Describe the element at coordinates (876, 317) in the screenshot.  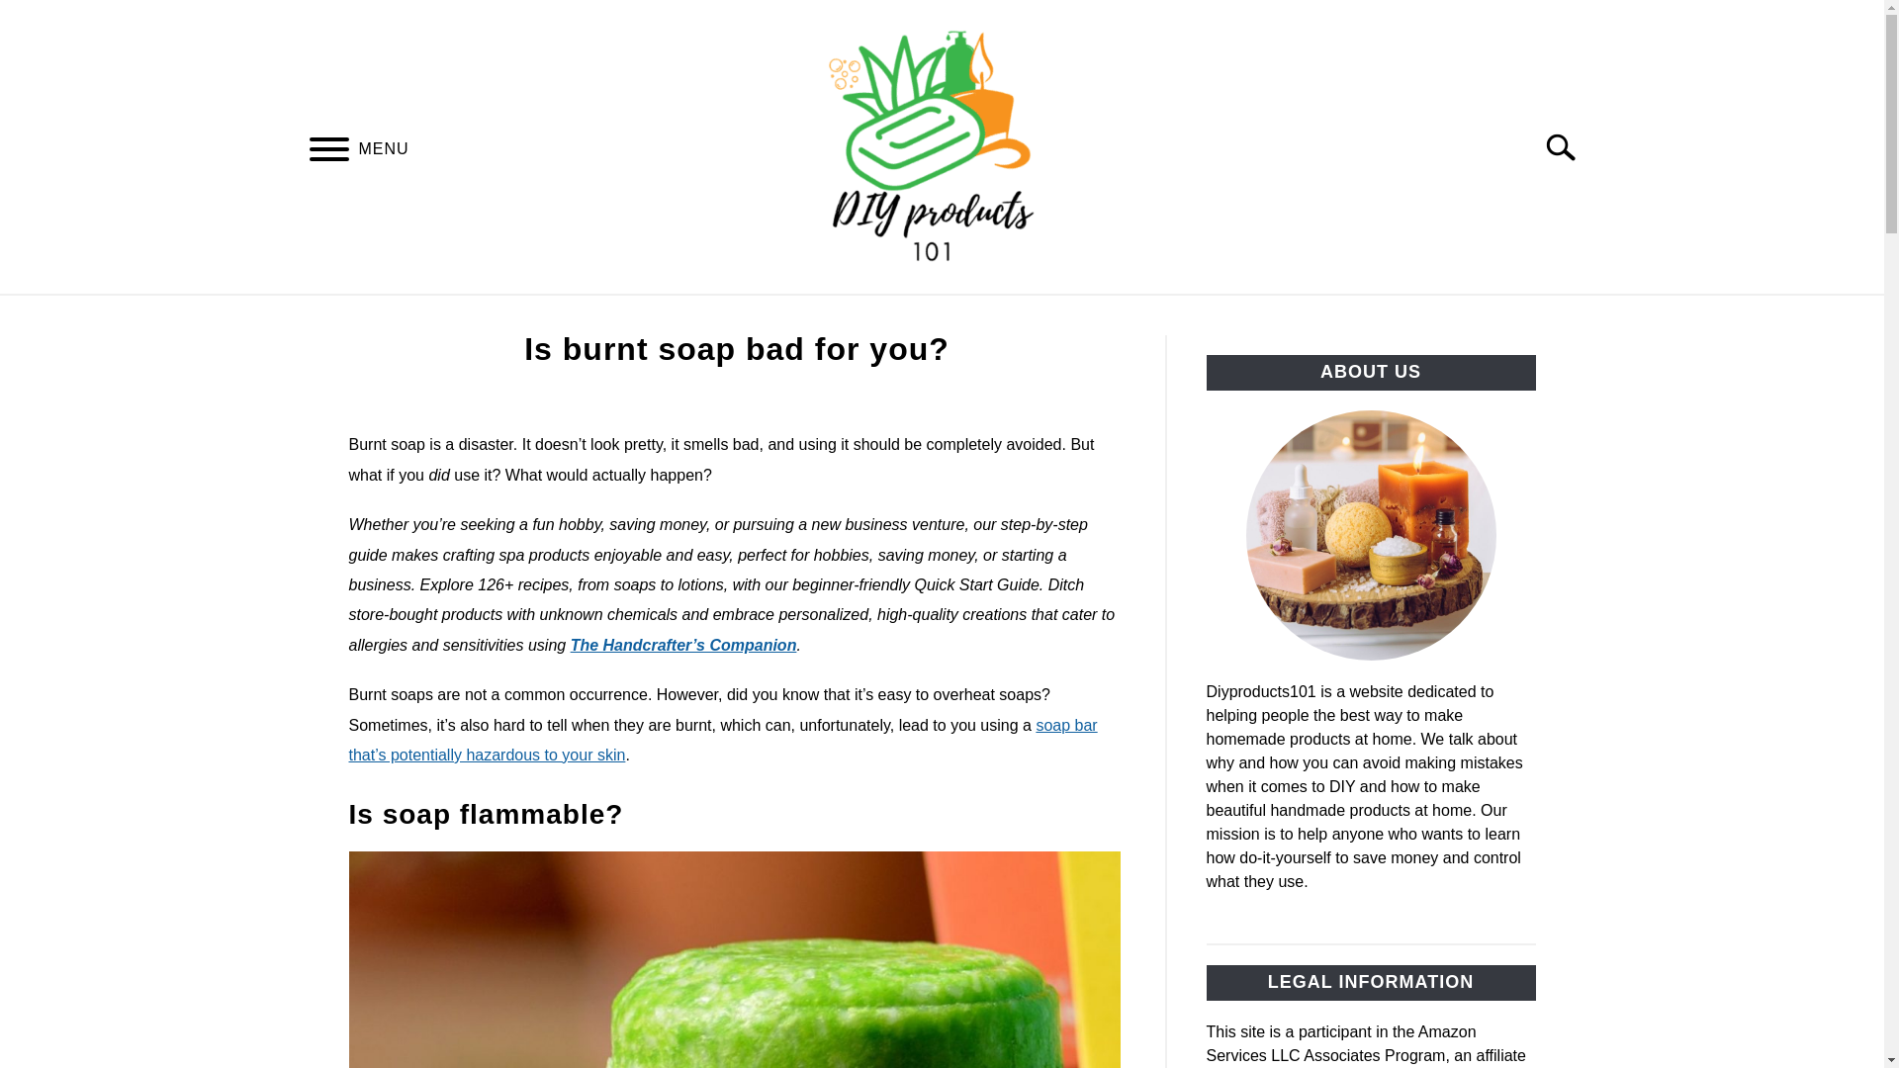
I see `CATEGORIES` at that location.